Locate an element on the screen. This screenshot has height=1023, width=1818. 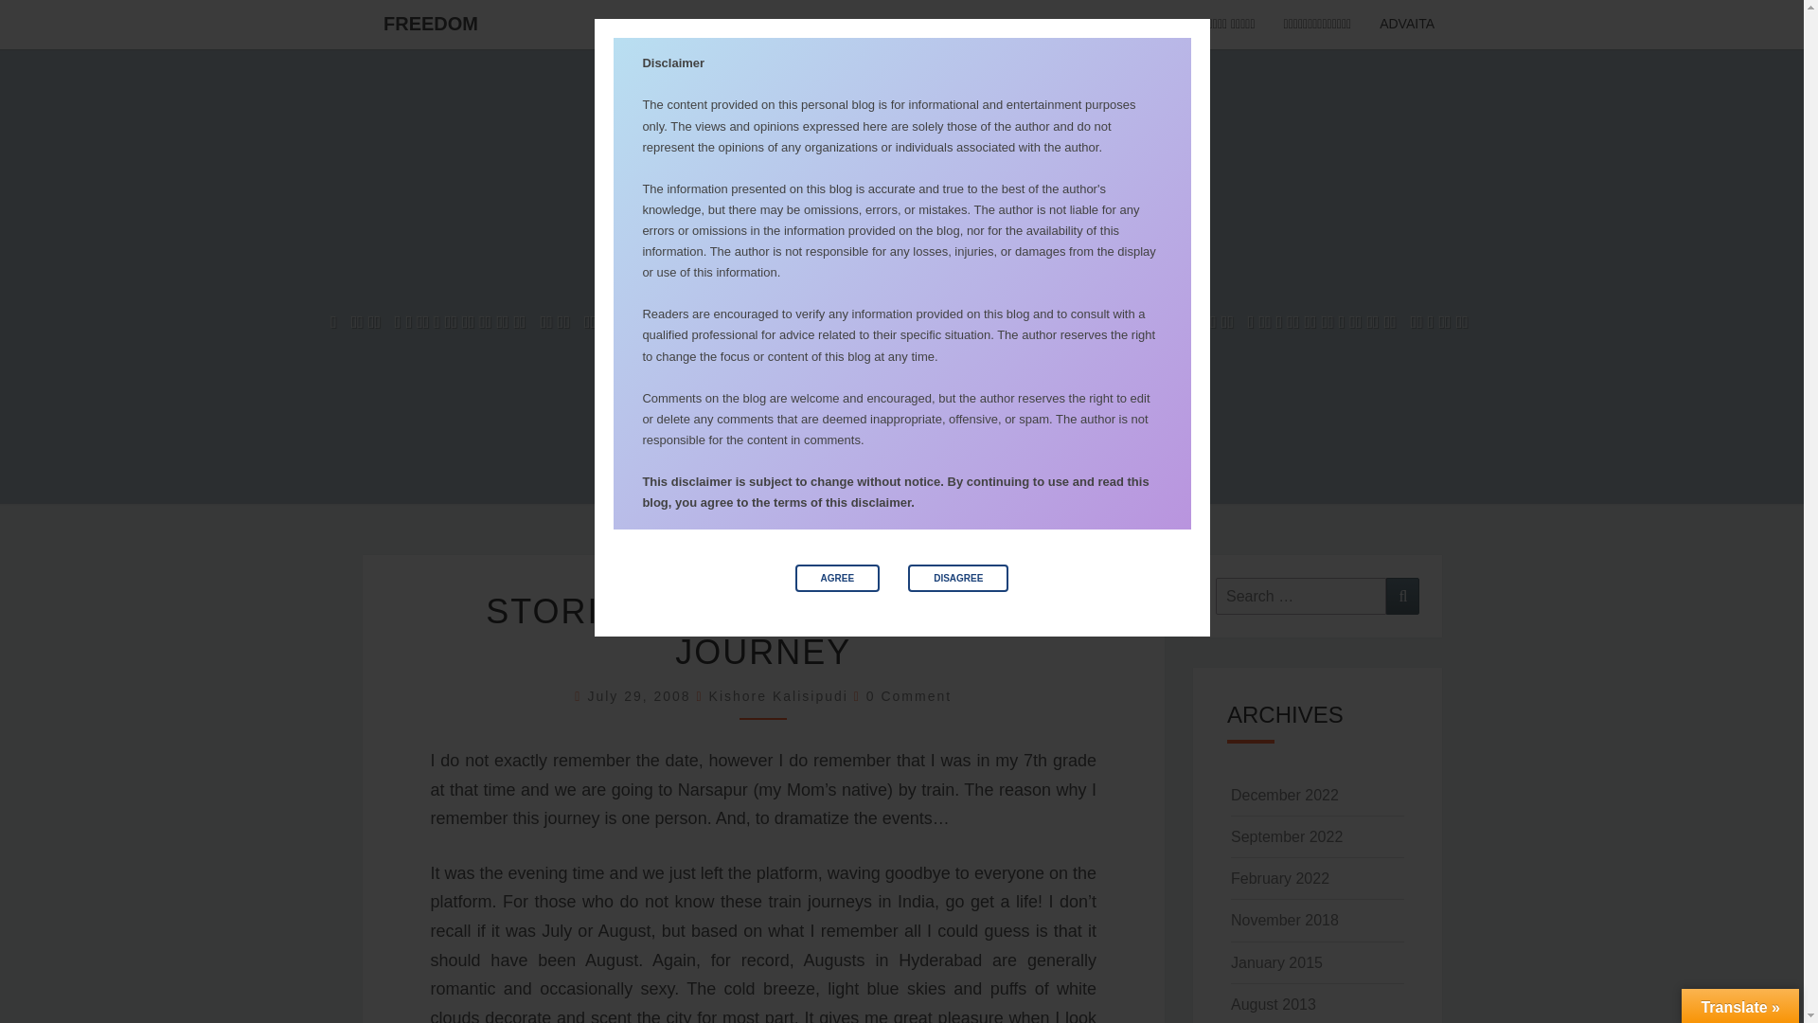
HOME is located at coordinates (1083, 25).